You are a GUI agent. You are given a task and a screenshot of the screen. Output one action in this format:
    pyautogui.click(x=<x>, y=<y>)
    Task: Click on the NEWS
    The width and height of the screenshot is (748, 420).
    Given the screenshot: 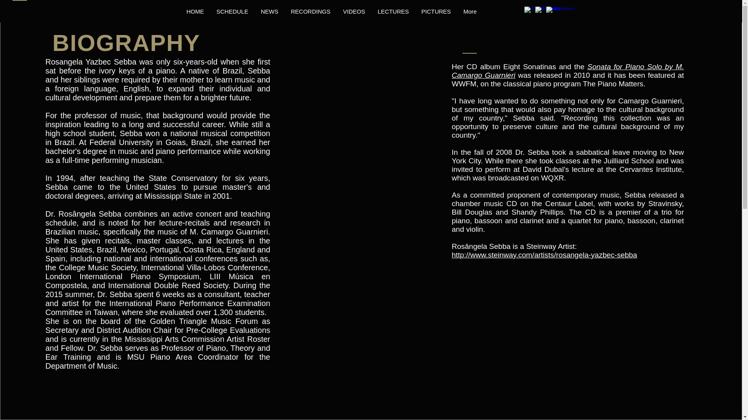 What is the action you would take?
    pyautogui.click(x=270, y=12)
    